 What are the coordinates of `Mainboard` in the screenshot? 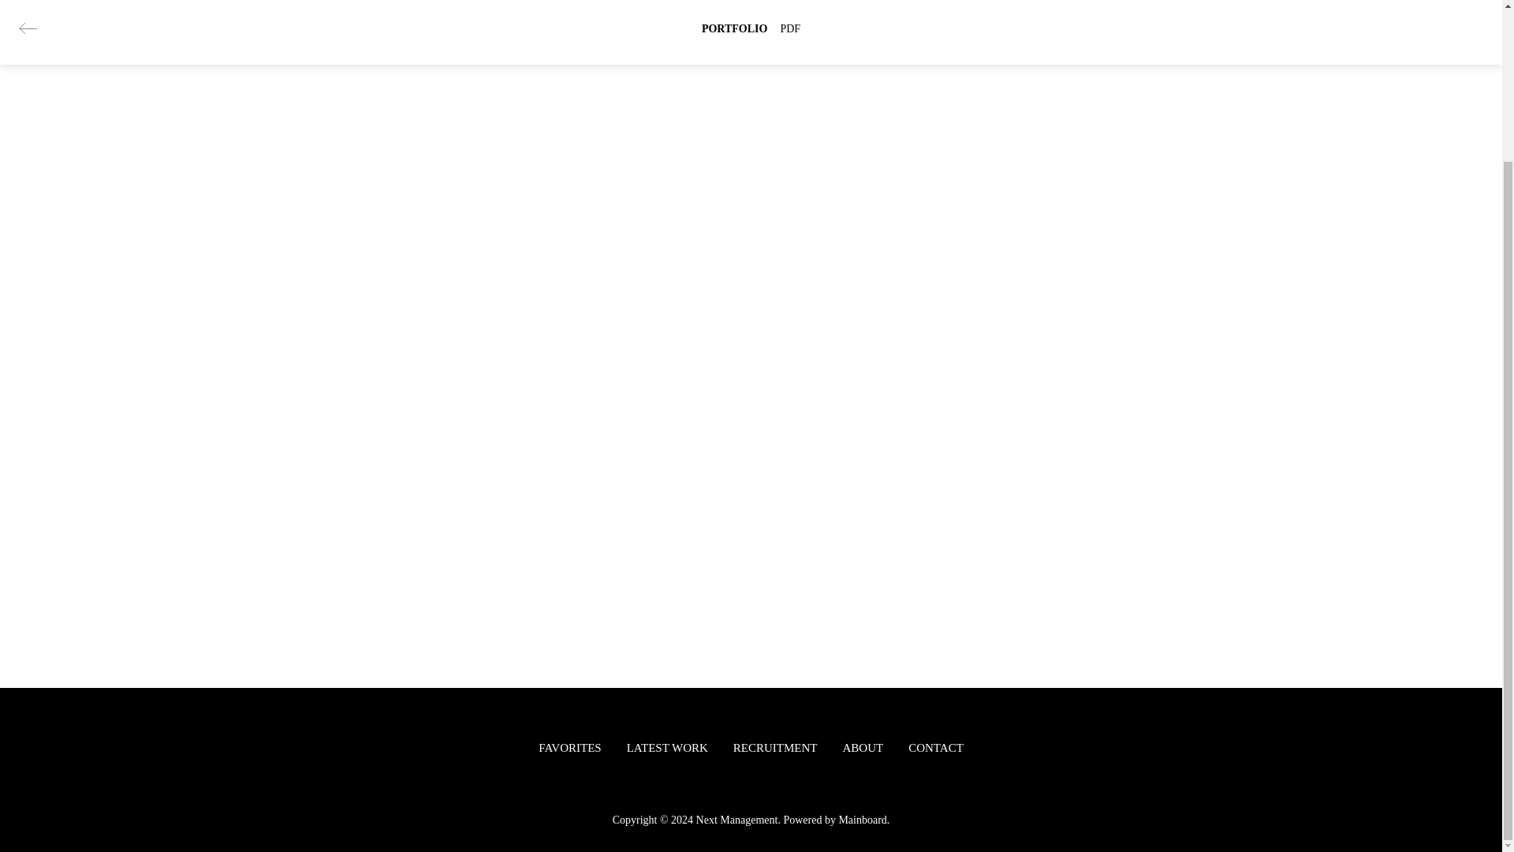 It's located at (862, 820).